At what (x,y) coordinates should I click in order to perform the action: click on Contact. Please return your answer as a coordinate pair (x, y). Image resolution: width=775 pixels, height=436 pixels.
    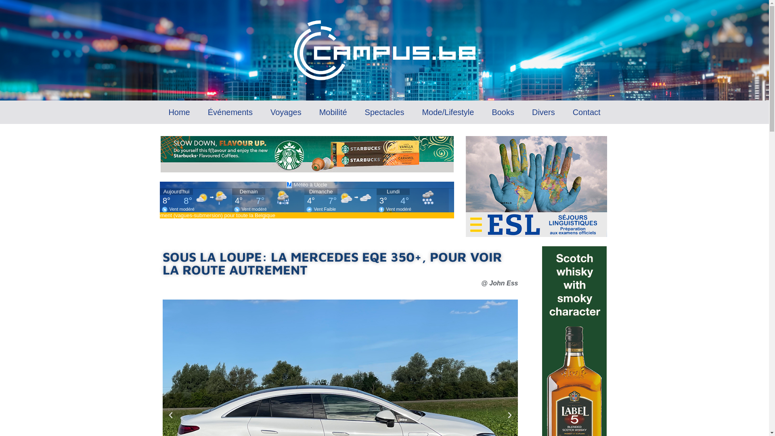
    Looking at the image, I should click on (587, 112).